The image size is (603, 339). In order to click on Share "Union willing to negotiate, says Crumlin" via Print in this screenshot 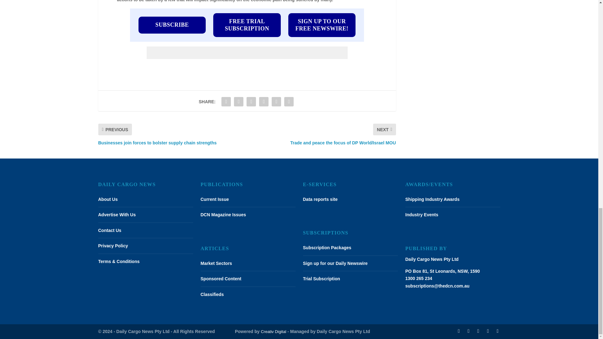, I will do `click(289, 102)`.